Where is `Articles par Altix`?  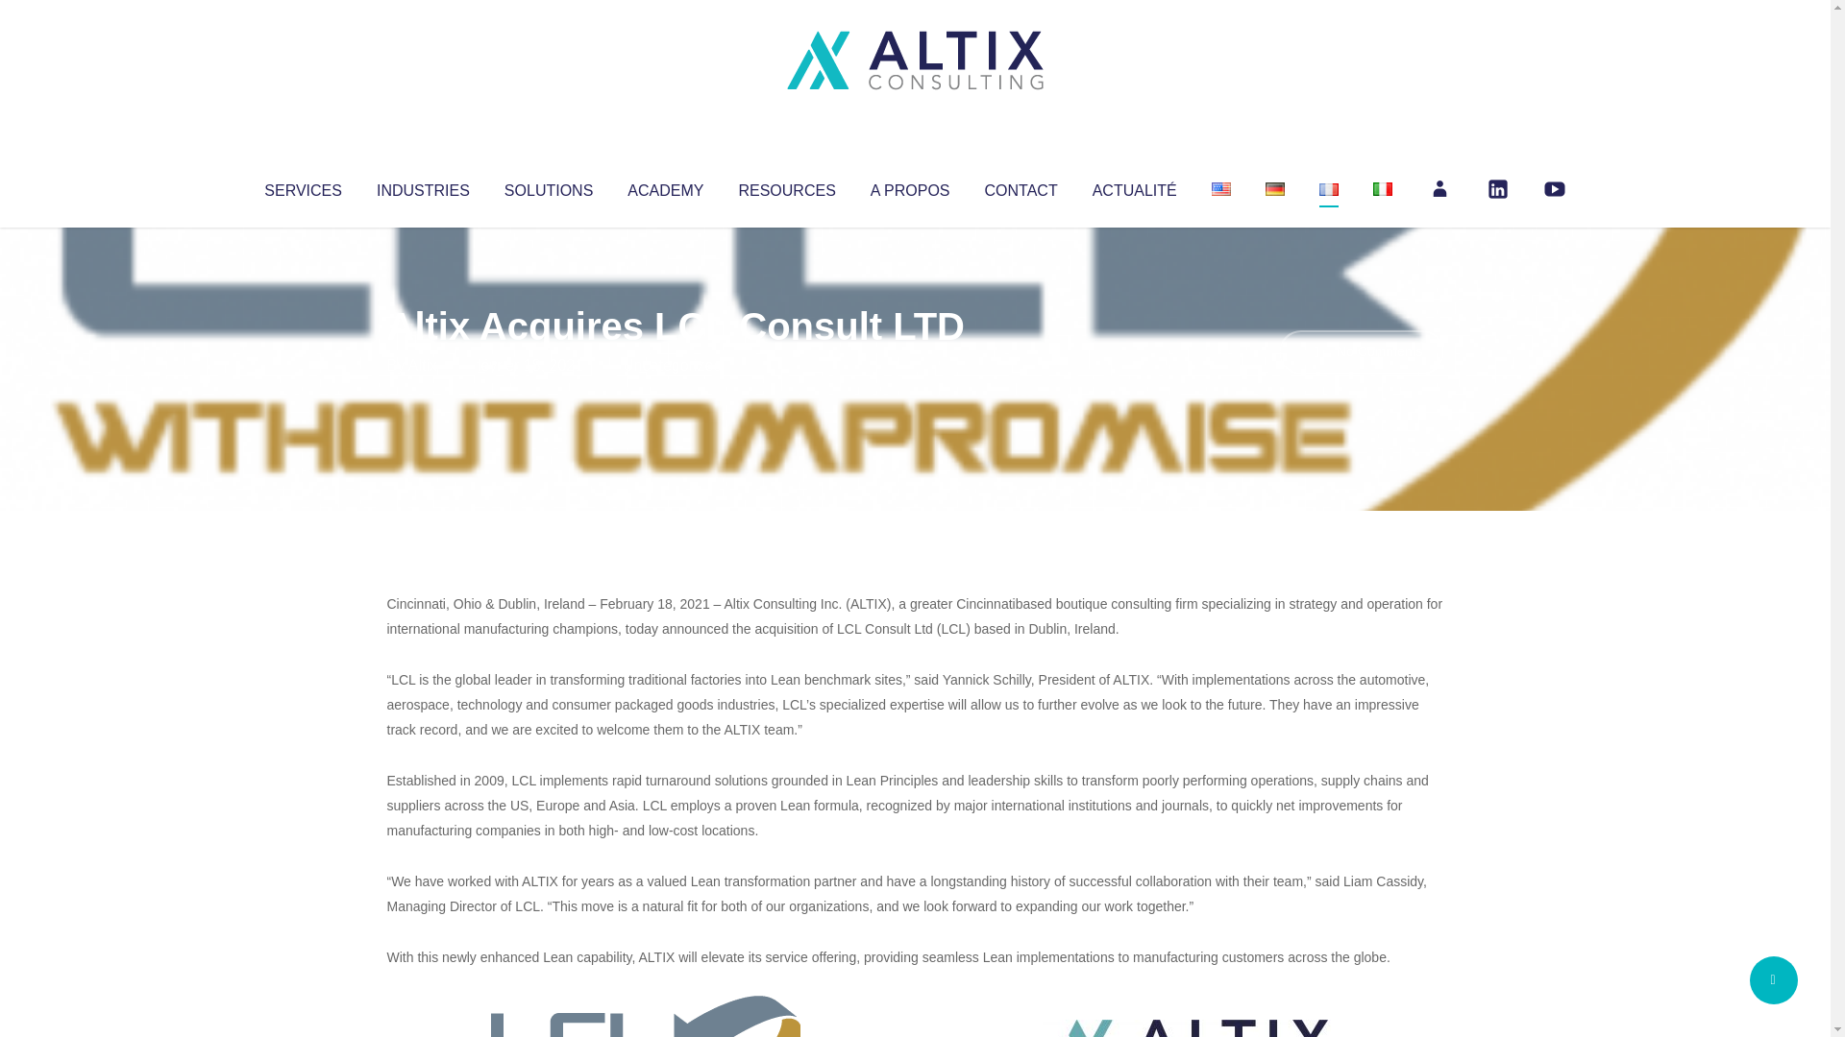
Articles par Altix is located at coordinates (423, 365).